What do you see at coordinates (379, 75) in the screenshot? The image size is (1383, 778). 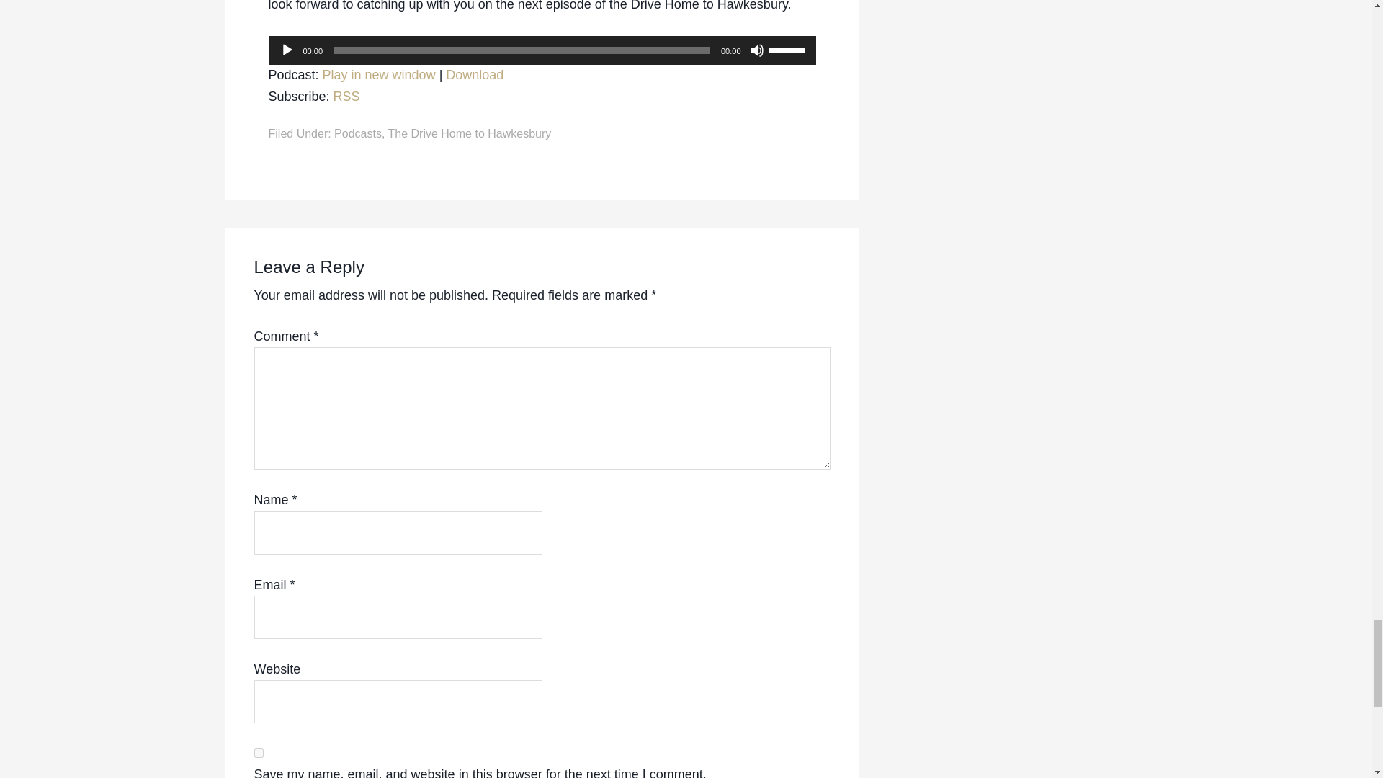 I see `Play in new window` at bounding box center [379, 75].